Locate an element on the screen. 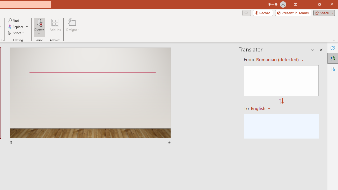 Image resolution: width=338 pixels, height=190 pixels. Help is located at coordinates (333, 47).